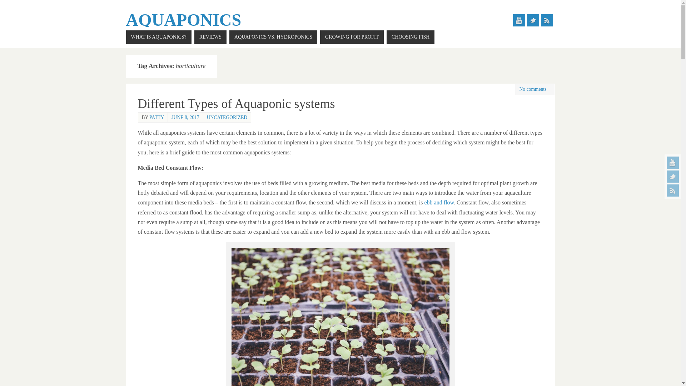 This screenshot has width=686, height=386. What do you see at coordinates (185, 117) in the screenshot?
I see `JUNE 8, 2017` at bounding box center [185, 117].